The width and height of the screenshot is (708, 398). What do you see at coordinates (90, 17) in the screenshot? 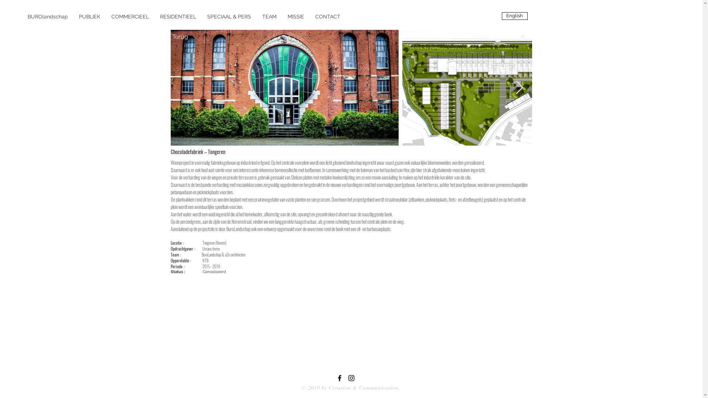
I see `PUBLIEK` at bounding box center [90, 17].